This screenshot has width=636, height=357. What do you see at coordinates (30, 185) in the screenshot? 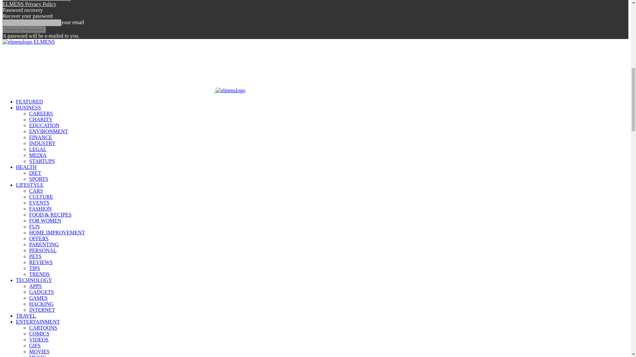
I see `LIFESTYLE` at bounding box center [30, 185].